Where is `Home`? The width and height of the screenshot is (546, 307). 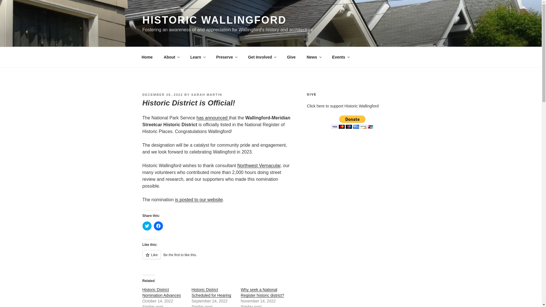
Home is located at coordinates (147, 57).